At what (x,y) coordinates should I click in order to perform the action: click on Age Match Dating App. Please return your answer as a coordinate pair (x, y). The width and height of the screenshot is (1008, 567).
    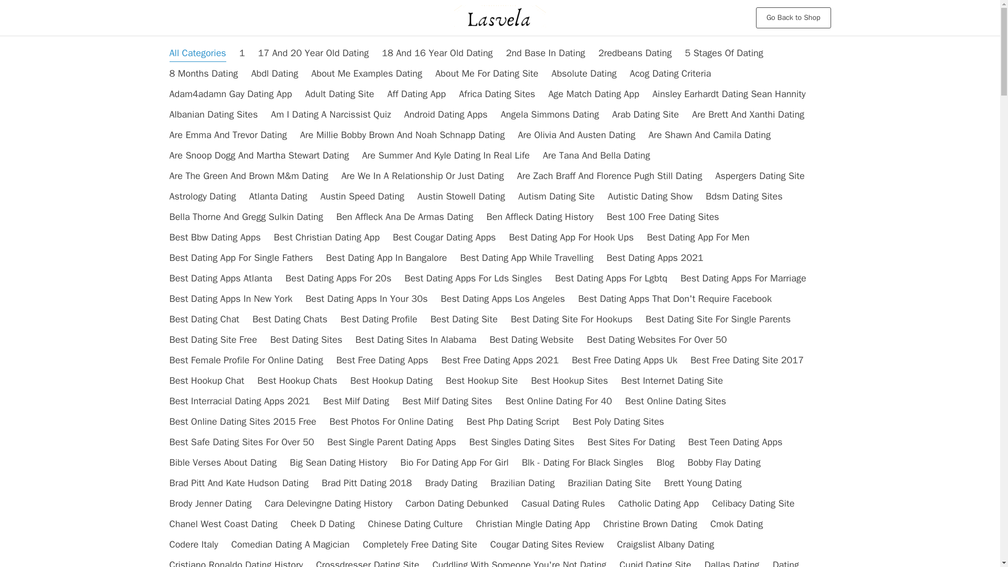
    Looking at the image, I should click on (593, 94).